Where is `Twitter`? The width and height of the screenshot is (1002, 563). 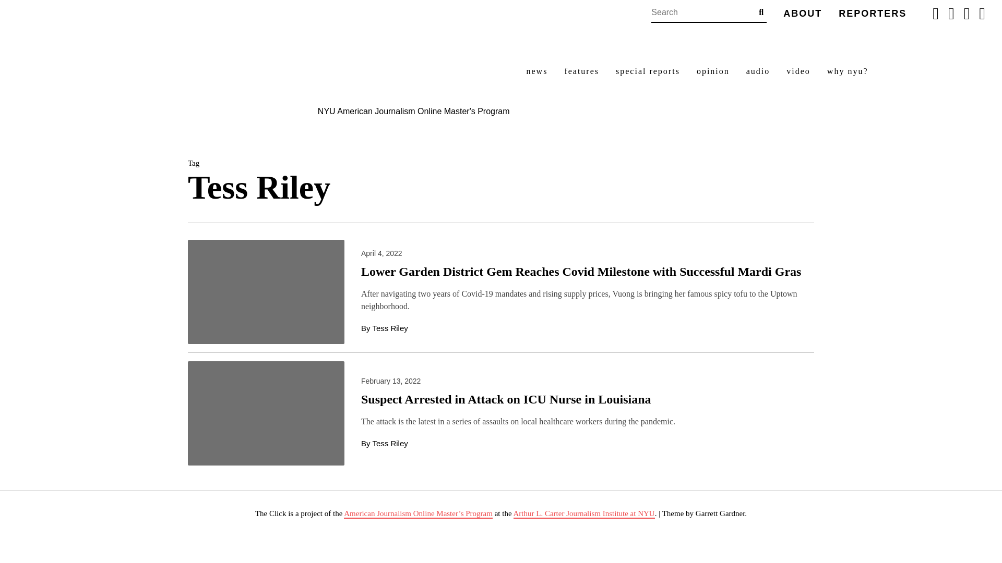 Twitter is located at coordinates (951, 14).